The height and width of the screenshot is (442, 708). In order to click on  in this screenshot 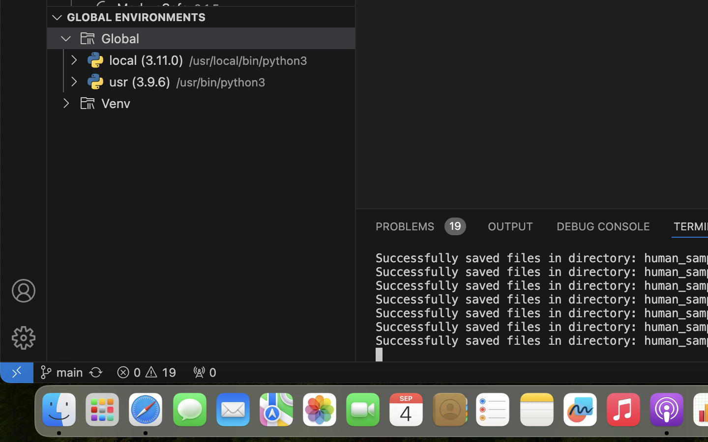, I will do `click(57, 18)`.